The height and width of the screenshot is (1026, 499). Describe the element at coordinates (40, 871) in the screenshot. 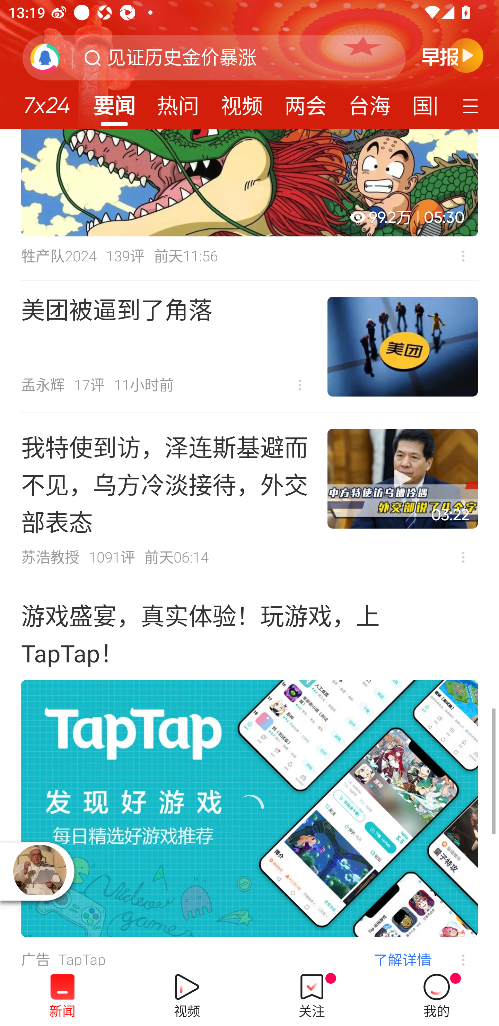

I see `播放器` at that location.